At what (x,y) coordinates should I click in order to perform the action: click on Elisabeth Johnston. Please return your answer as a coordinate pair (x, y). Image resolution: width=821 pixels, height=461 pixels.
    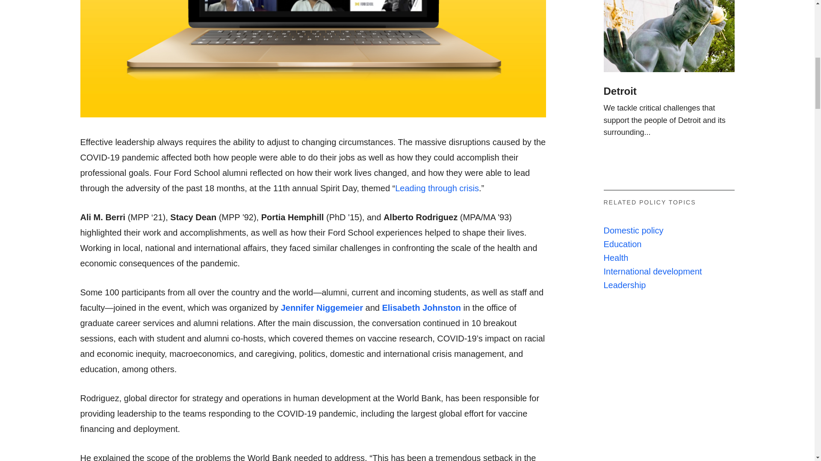
    Looking at the image, I should click on (421, 333).